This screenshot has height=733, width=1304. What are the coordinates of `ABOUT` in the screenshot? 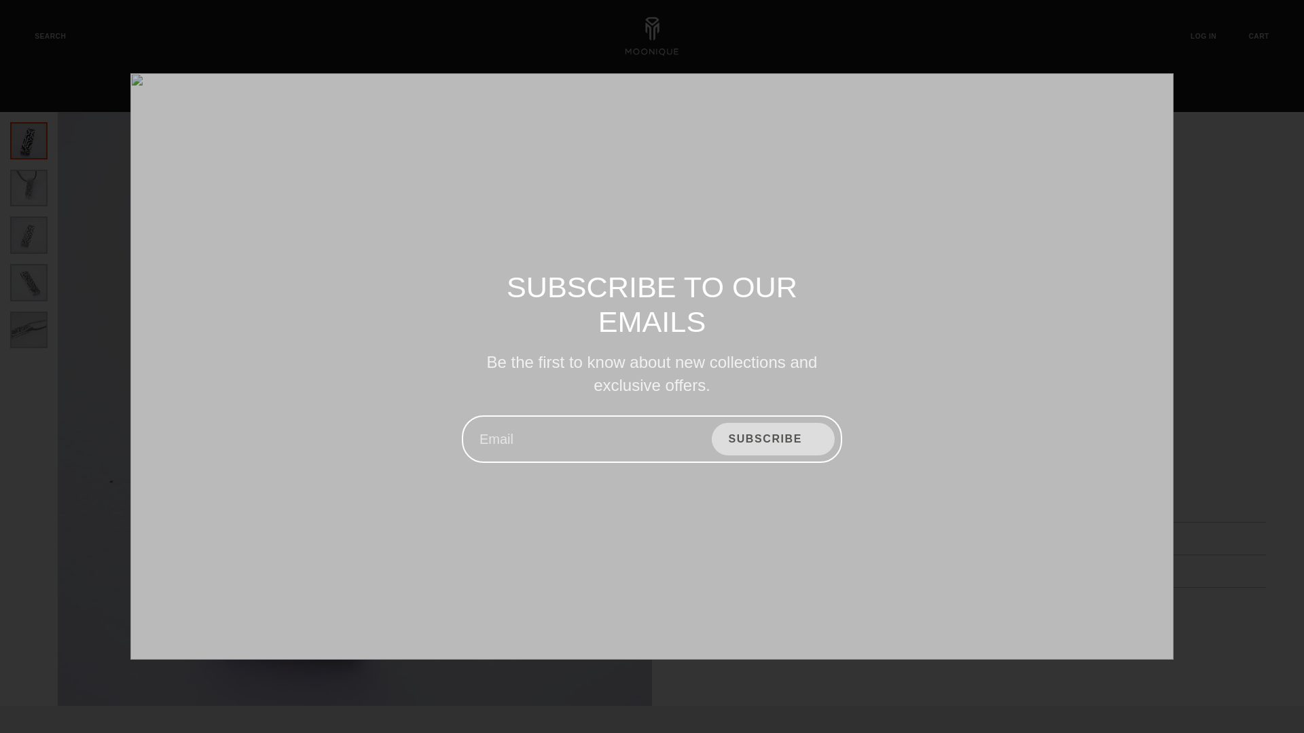 It's located at (674, 94).